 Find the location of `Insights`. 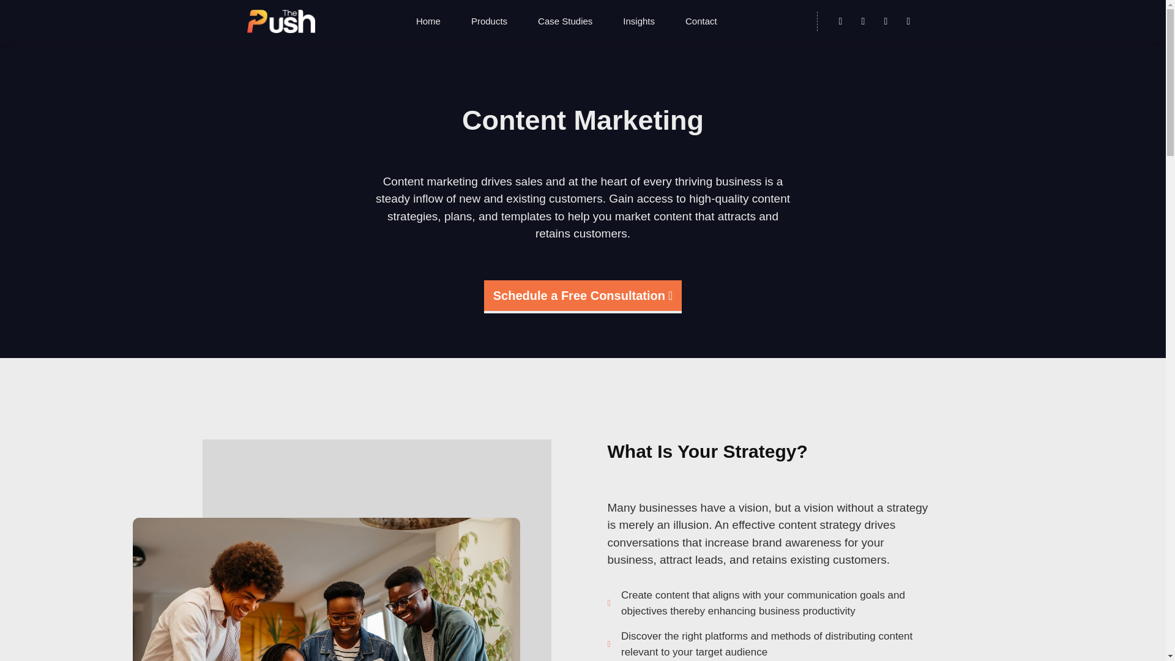

Insights is located at coordinates (638, 21).